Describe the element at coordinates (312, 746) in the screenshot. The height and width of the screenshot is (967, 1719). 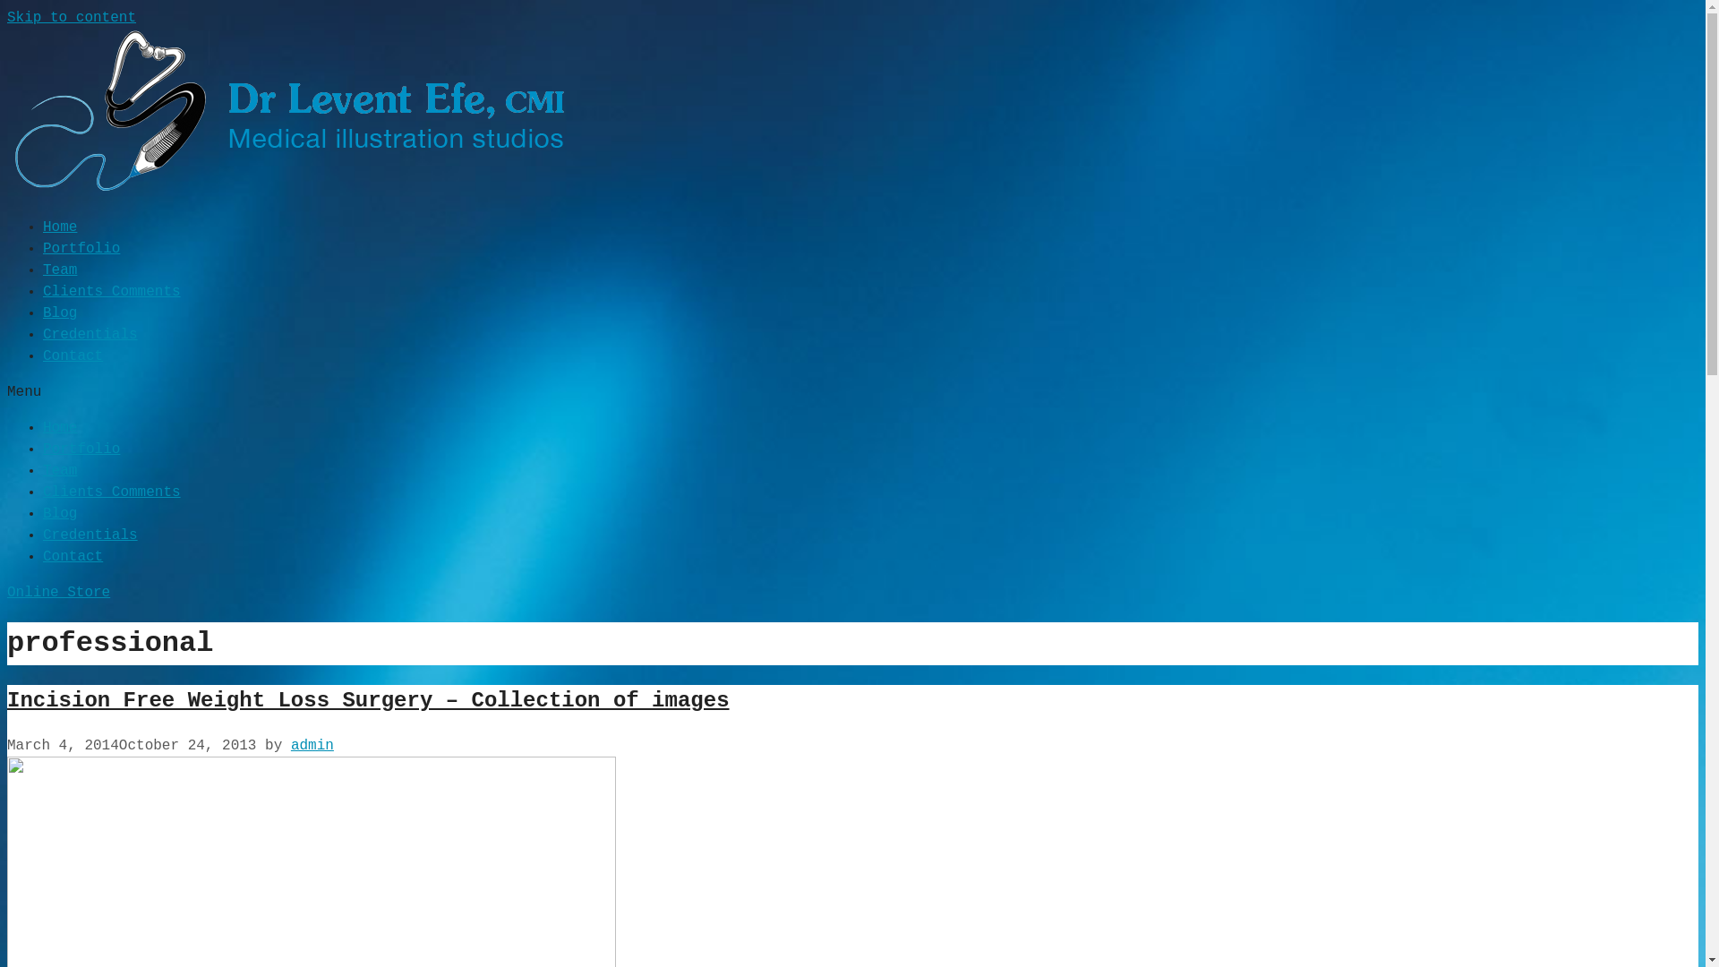
I see `admin` at that location.